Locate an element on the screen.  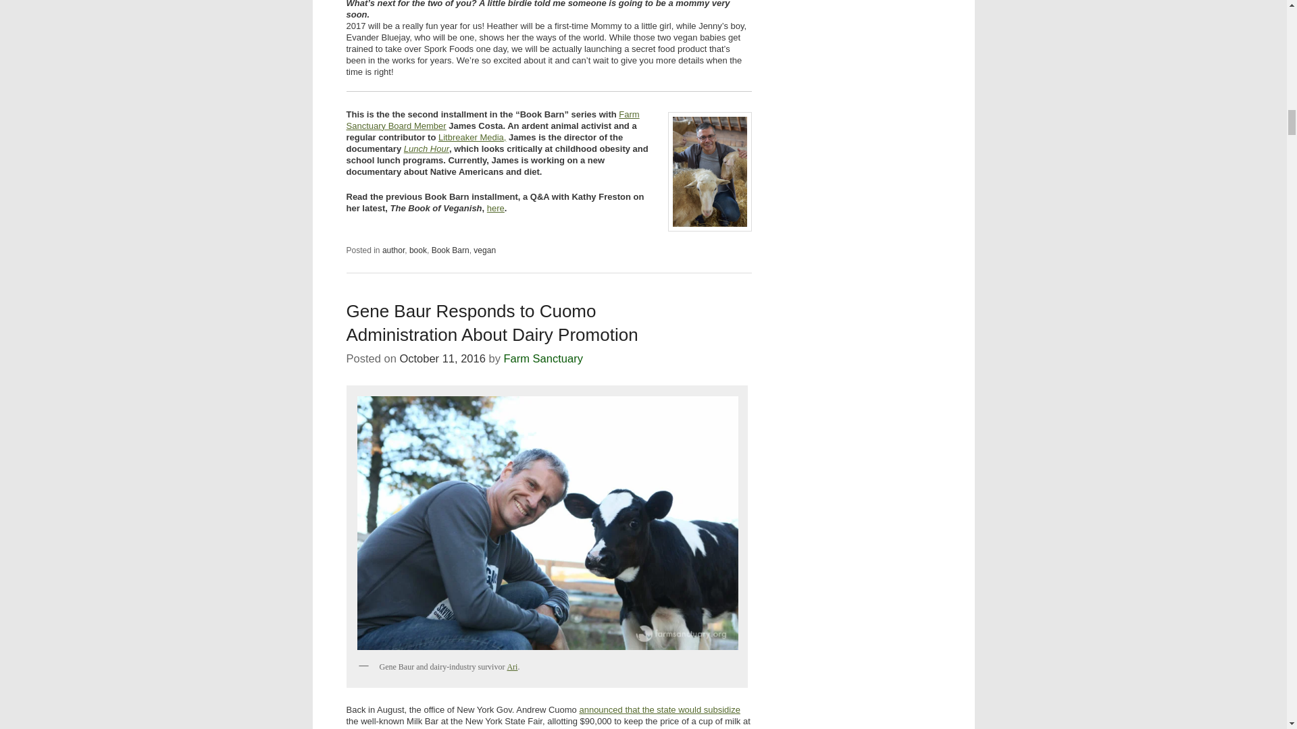
author is located at coordinates (393, 250).